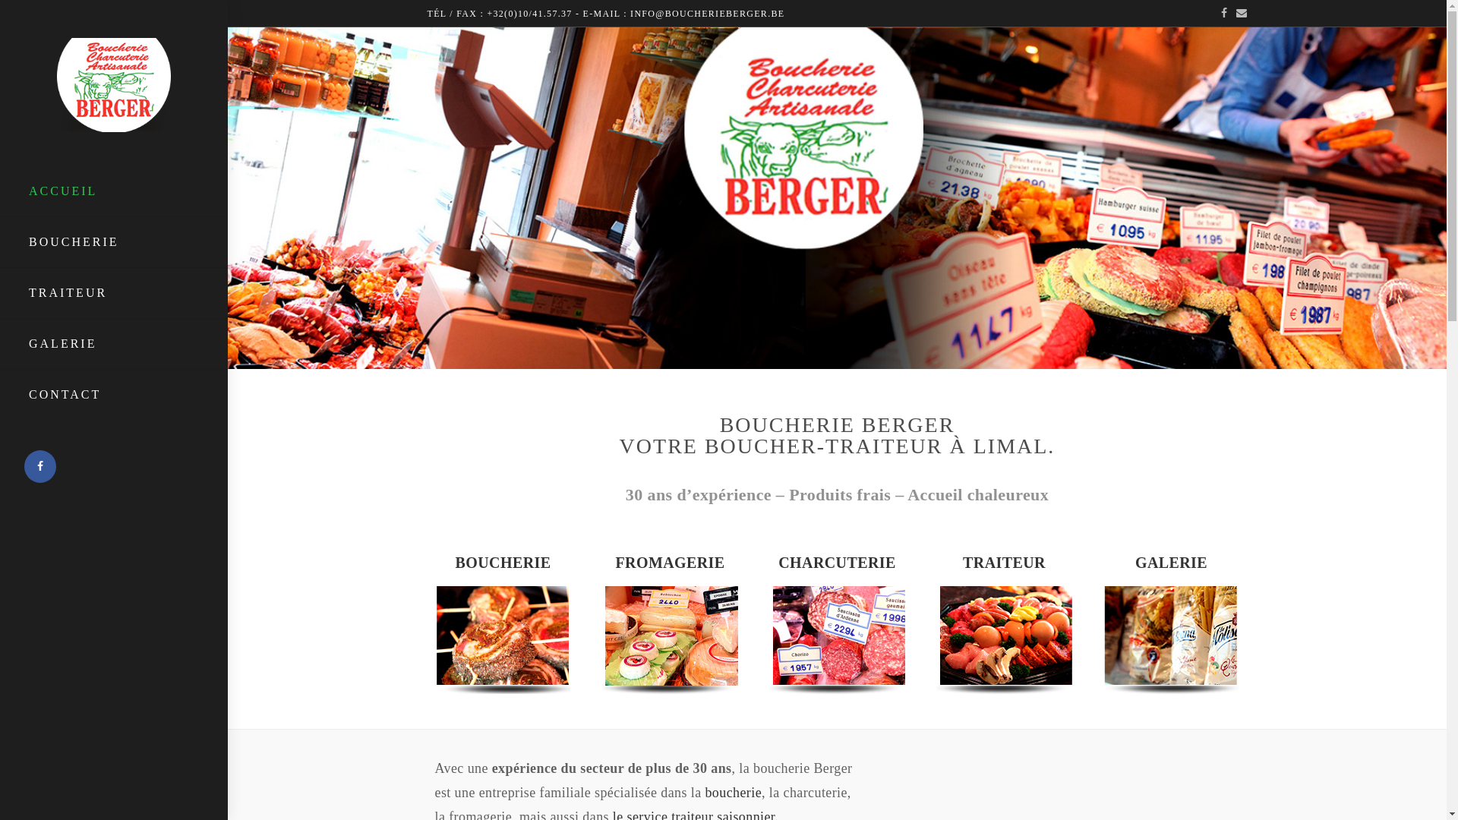 This screenshot has height=820, width=1458. What do you see at coordinates (837, 640) in the screenshot?
I see `gal2` at bounding box center [837, 640].